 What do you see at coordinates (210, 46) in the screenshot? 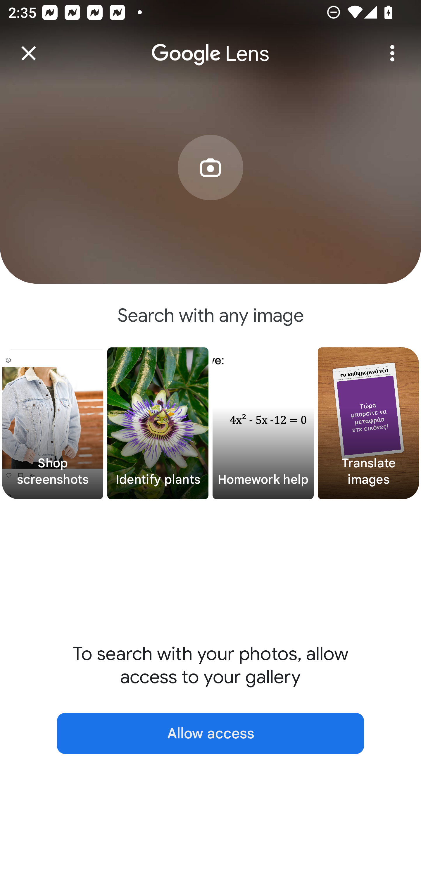
I see `Google Lens Lens` at bounding box center [210, 46].